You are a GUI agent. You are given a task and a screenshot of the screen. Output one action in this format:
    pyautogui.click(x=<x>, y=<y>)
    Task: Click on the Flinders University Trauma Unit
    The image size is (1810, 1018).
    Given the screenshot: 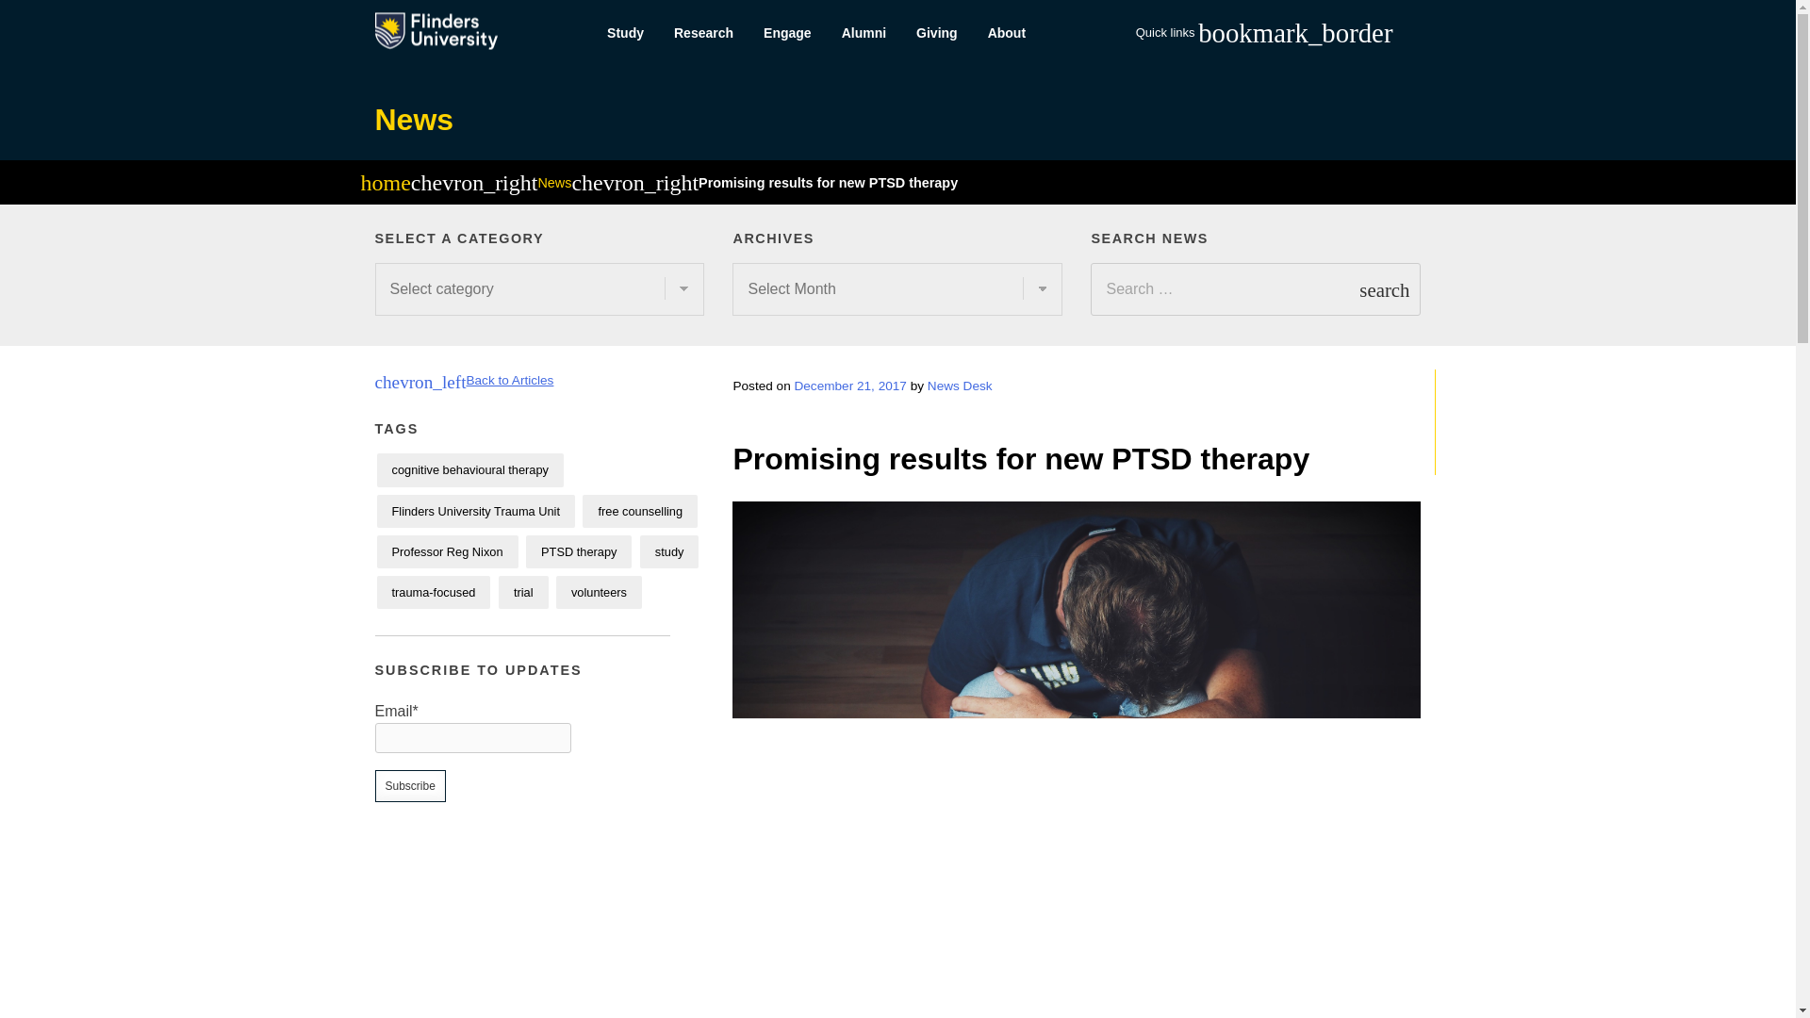 What is the action you would take?
    pyautogui.click(x=475, y=511)
    